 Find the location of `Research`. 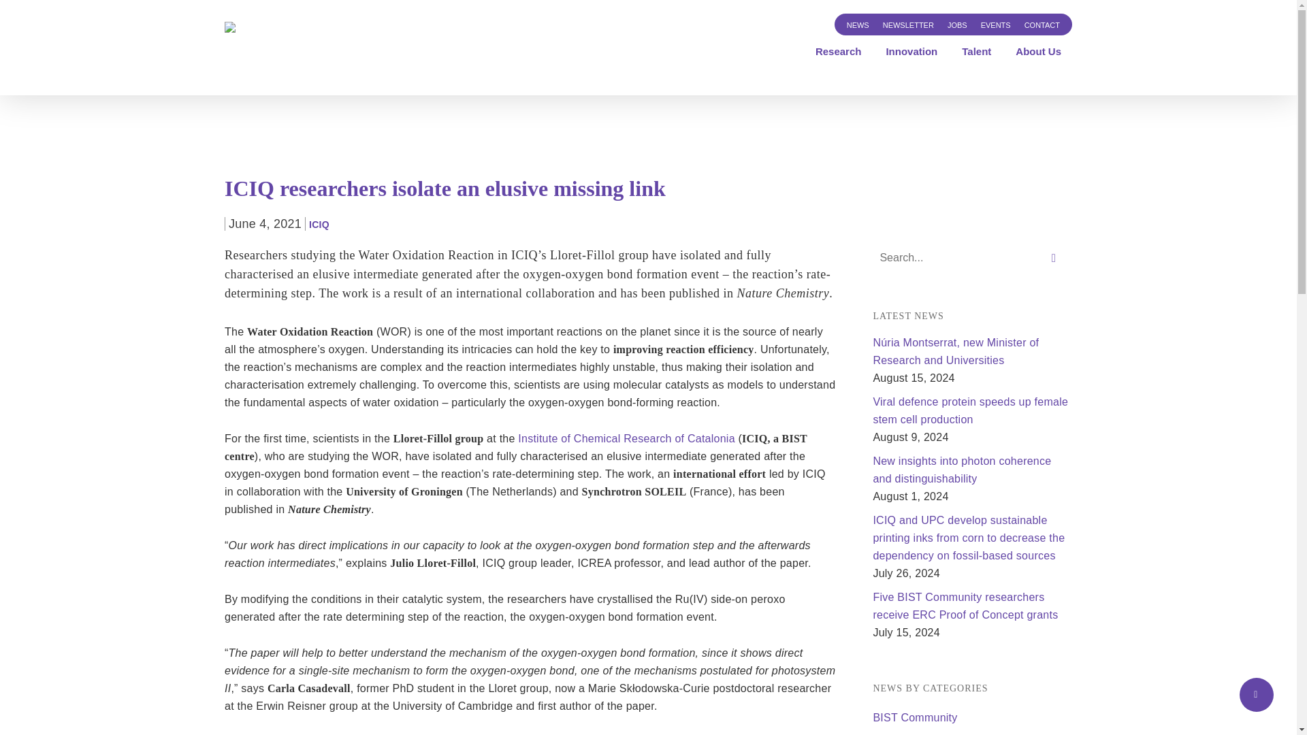

Research is located at coordinates (839, 52).